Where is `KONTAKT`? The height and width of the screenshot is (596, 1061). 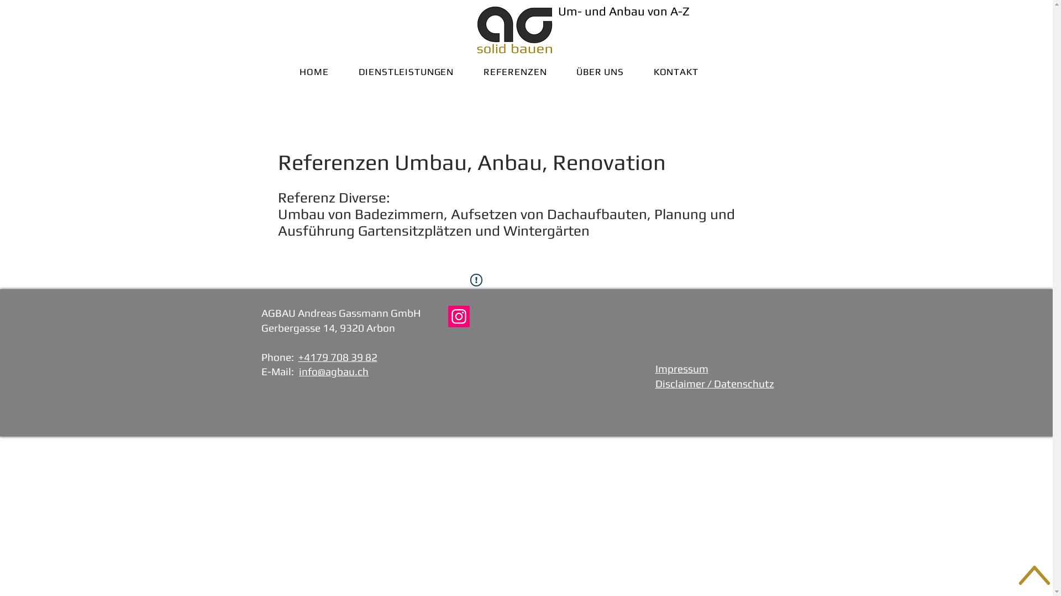 KONTAKT is located at coordinates (676, 72).